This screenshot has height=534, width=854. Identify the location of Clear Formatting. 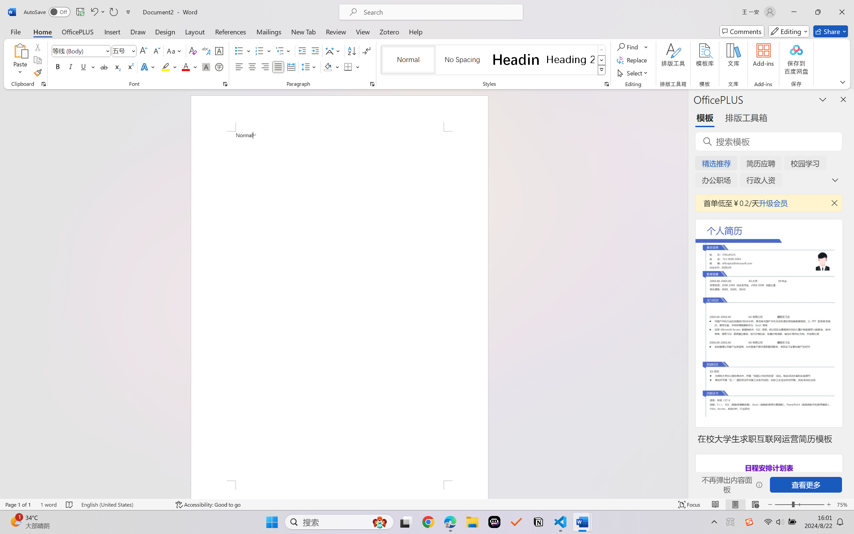
(193, 51).